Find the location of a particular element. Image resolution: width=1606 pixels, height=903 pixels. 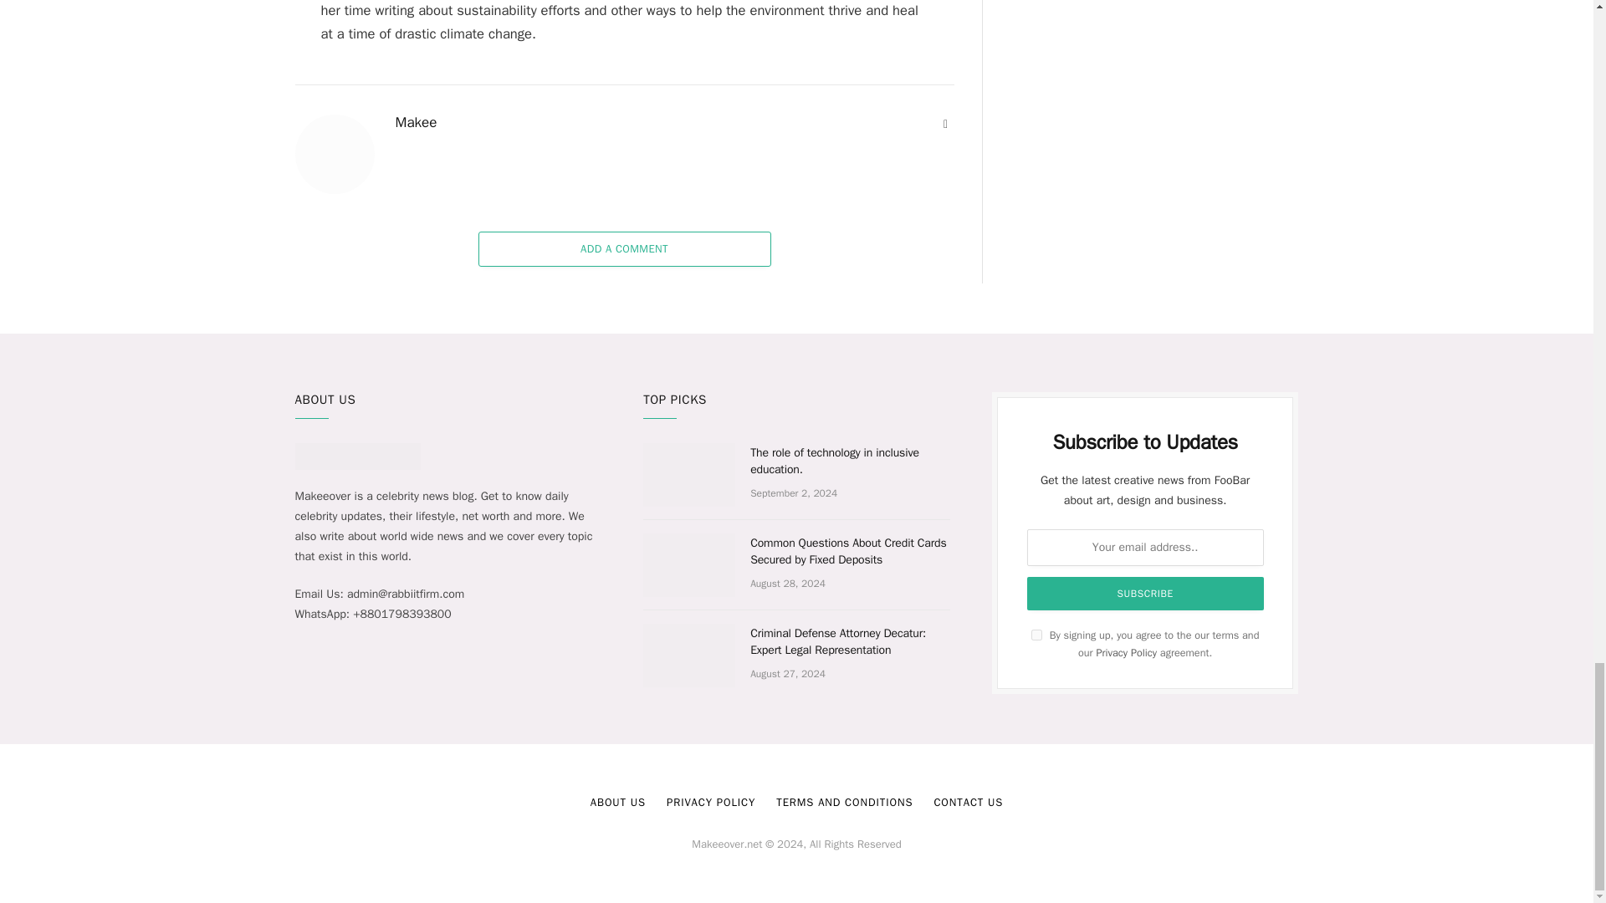

Makee is located at coordinates (416, 122).